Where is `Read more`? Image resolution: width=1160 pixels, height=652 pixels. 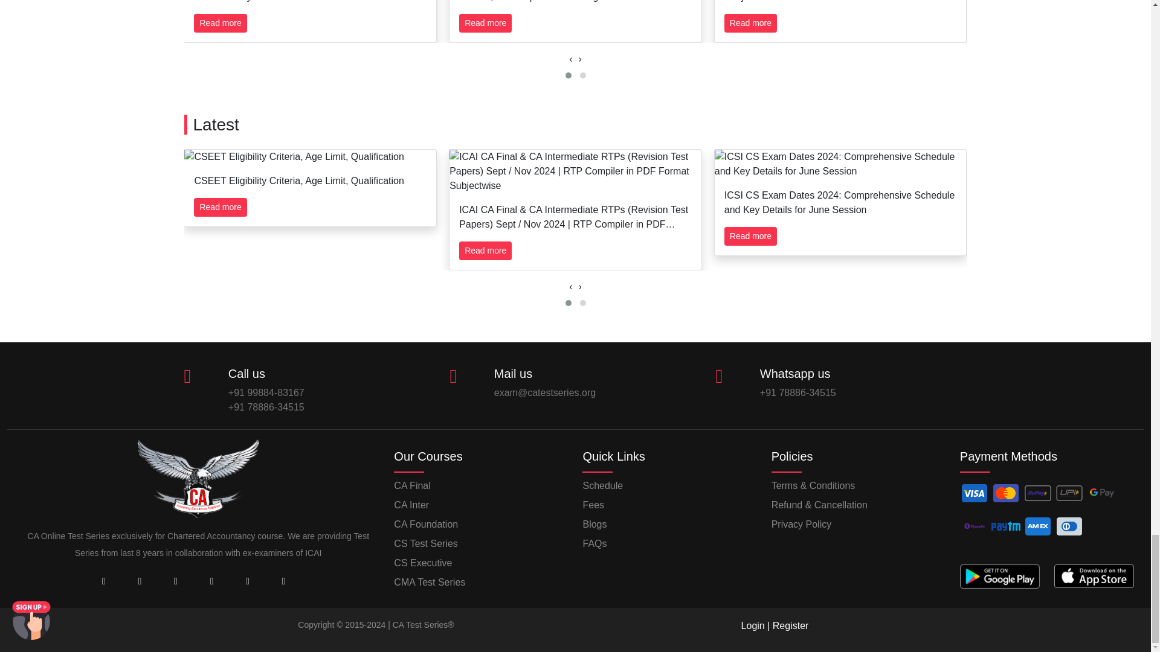 Read more is located at coordinates (220, 23).